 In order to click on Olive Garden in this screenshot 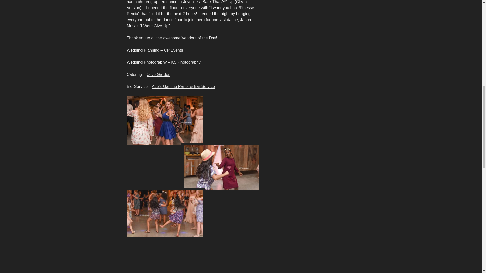, I will do `click(158, 74)`.